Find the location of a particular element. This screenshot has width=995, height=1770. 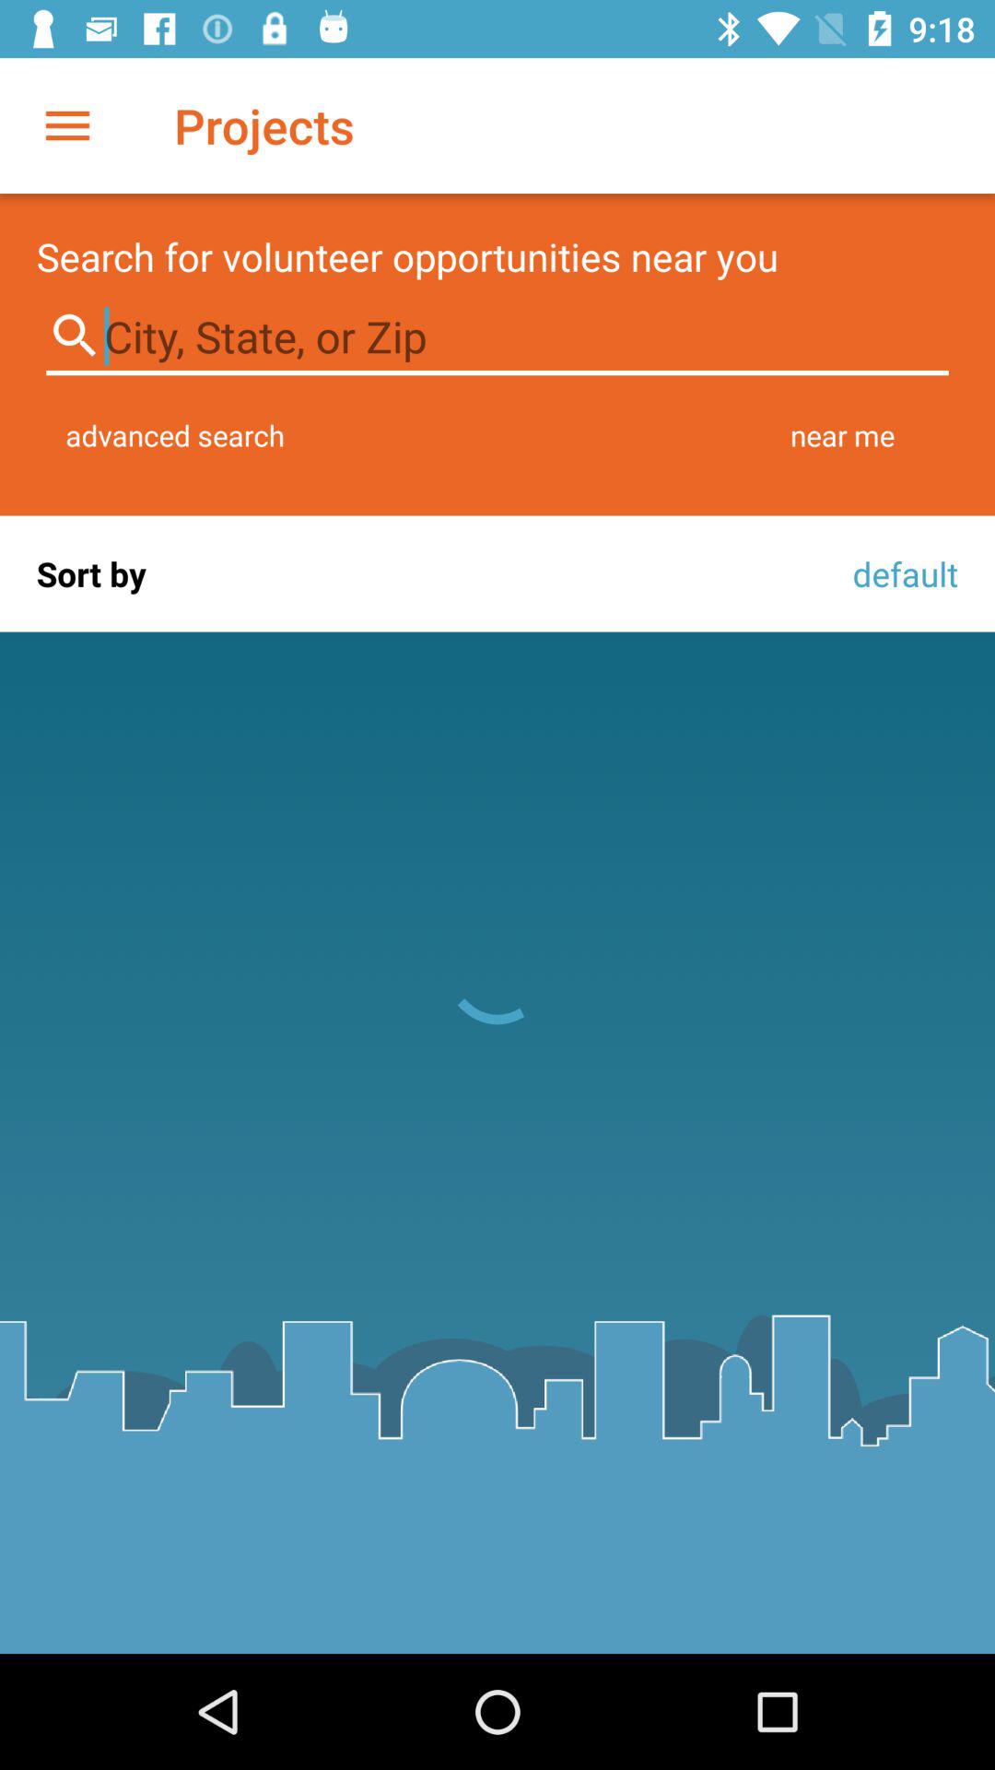

launch the item to the left of the projects is located at coordinates (67, 125).